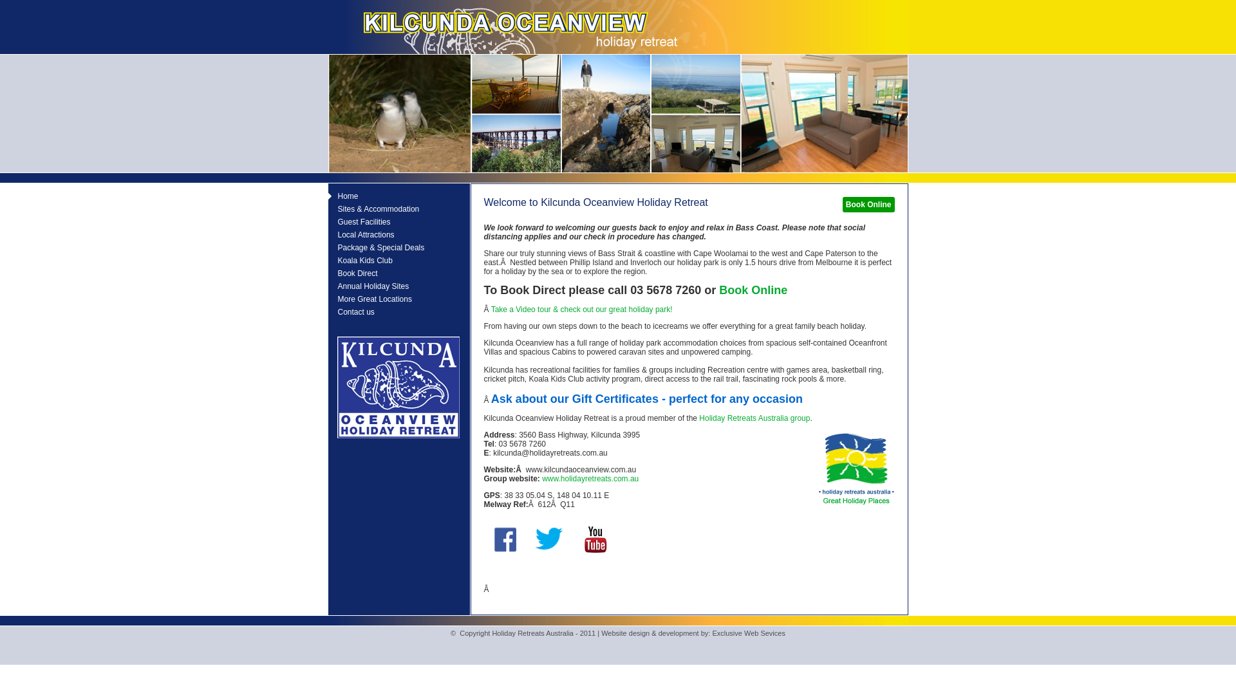 This screenshot has width=1236, height=695. I want to click on More Great Locations, so click(370, 299).